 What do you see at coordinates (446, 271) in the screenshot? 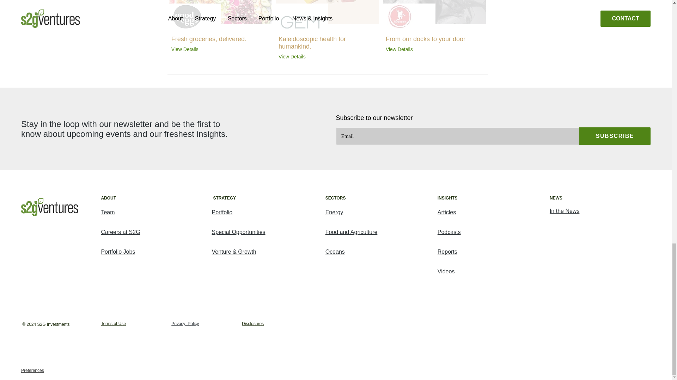
I see `Videos` at bounding box center [446, 271].